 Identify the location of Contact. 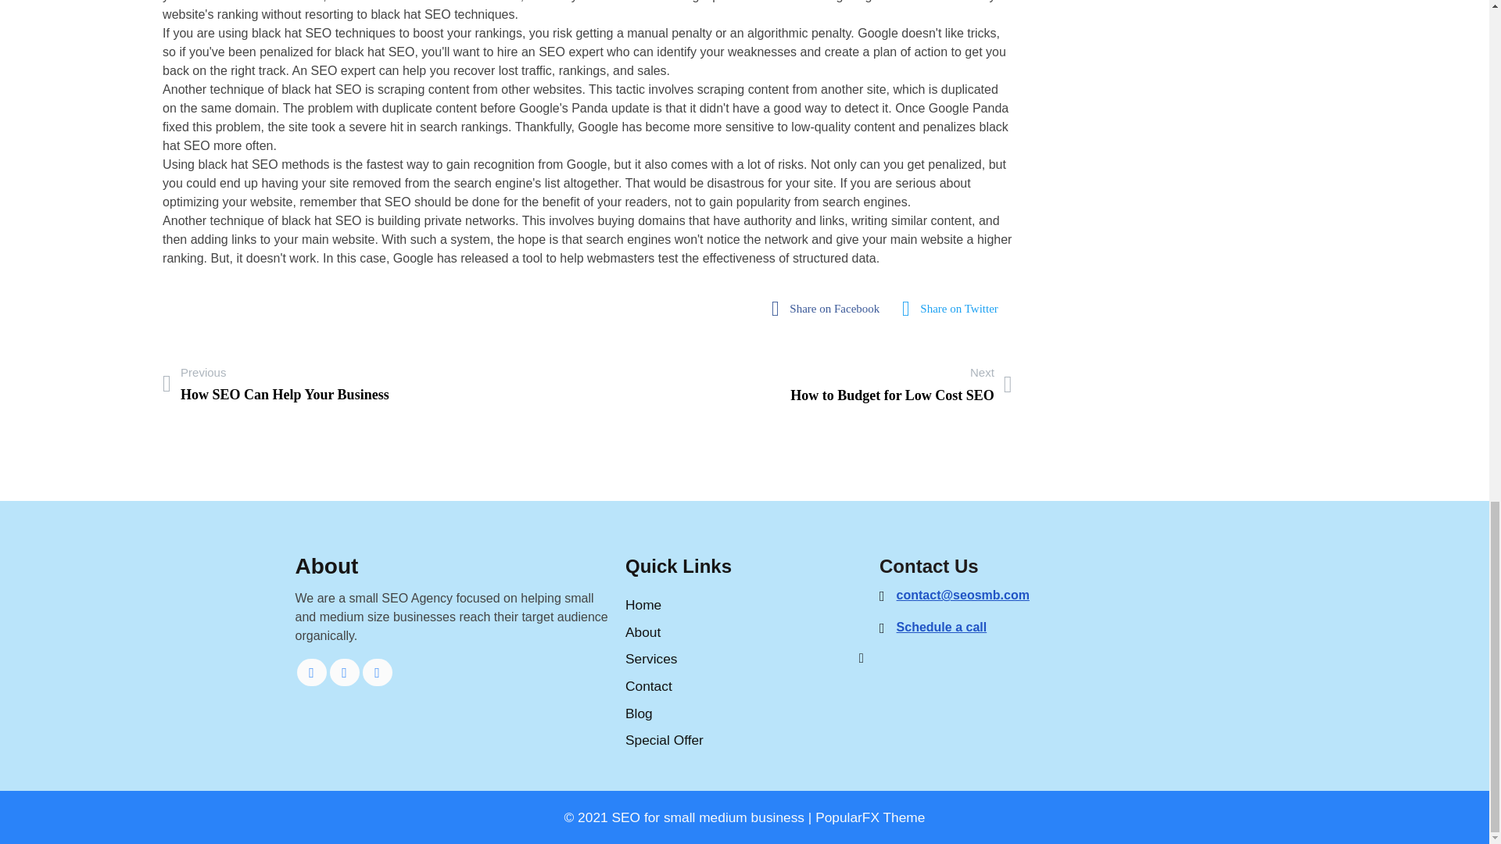
(744, 741).